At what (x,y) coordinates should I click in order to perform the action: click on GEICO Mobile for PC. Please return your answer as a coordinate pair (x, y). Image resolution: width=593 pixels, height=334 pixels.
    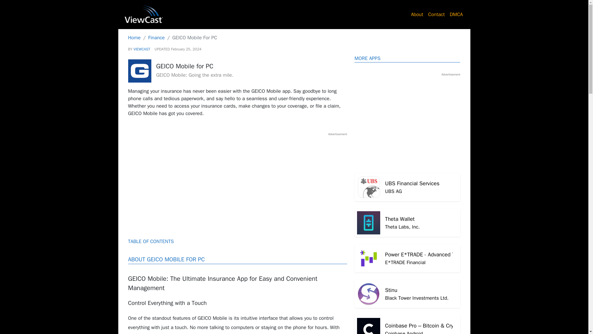
    Looking at the image, I should click on (408, 187).